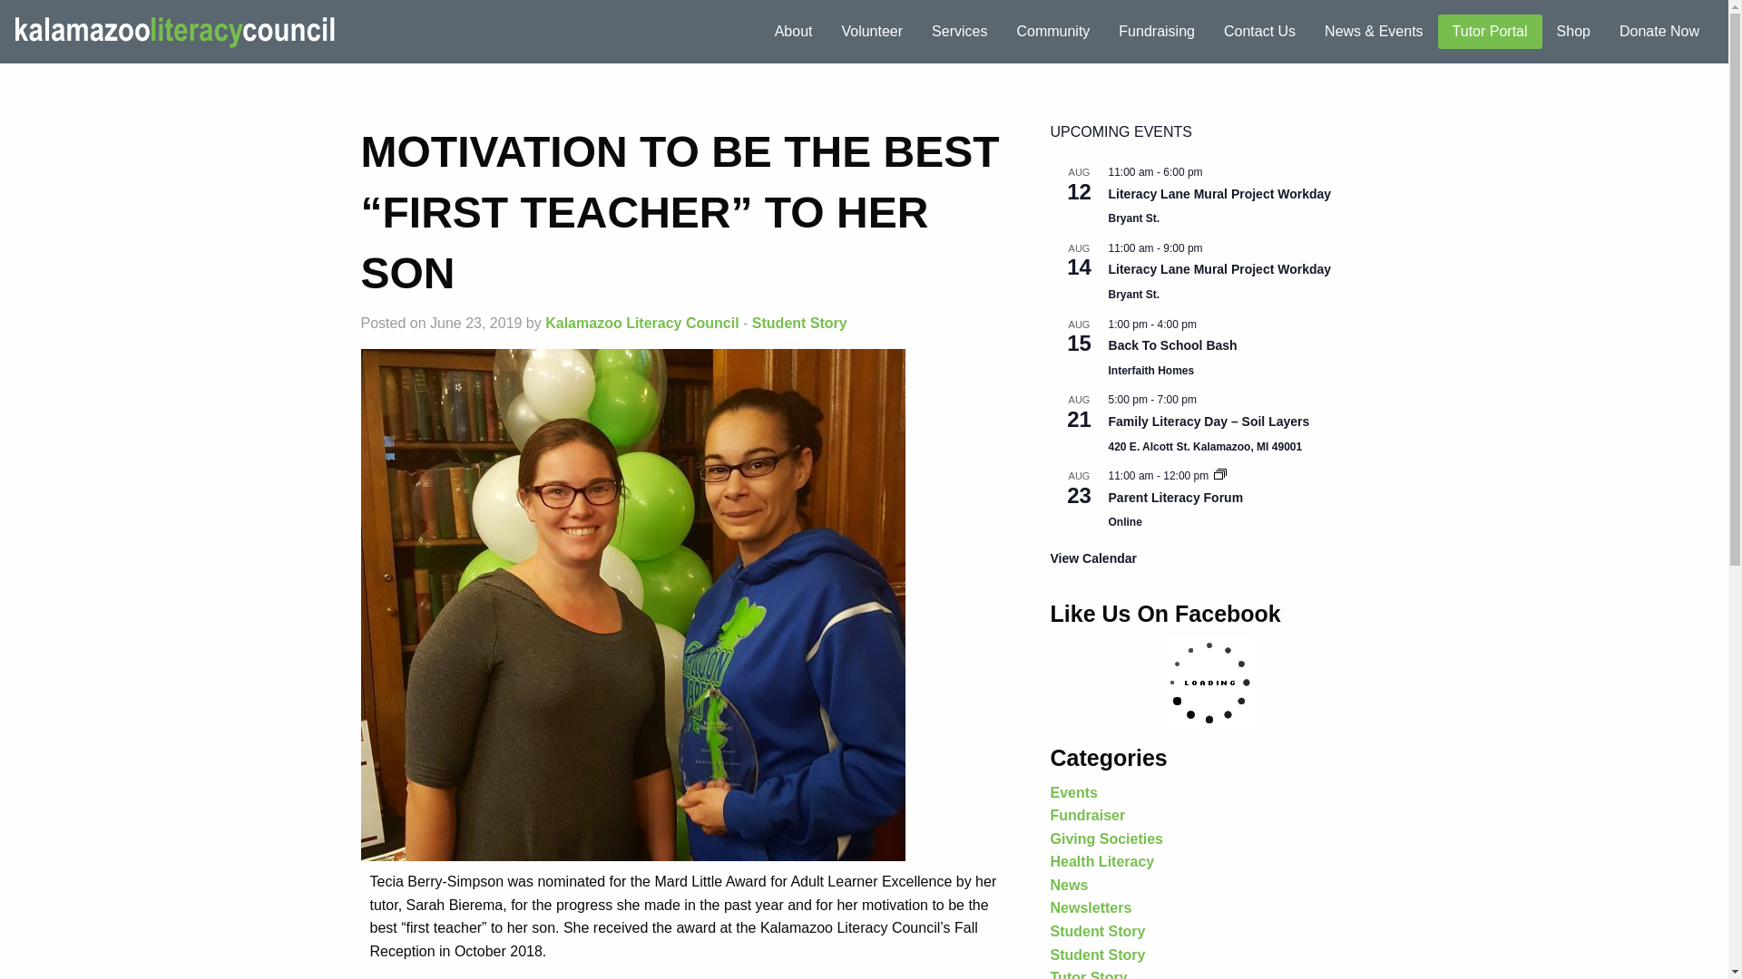  I want to click on Literacy Lane Mural Project Workday, so click(1219, 269).